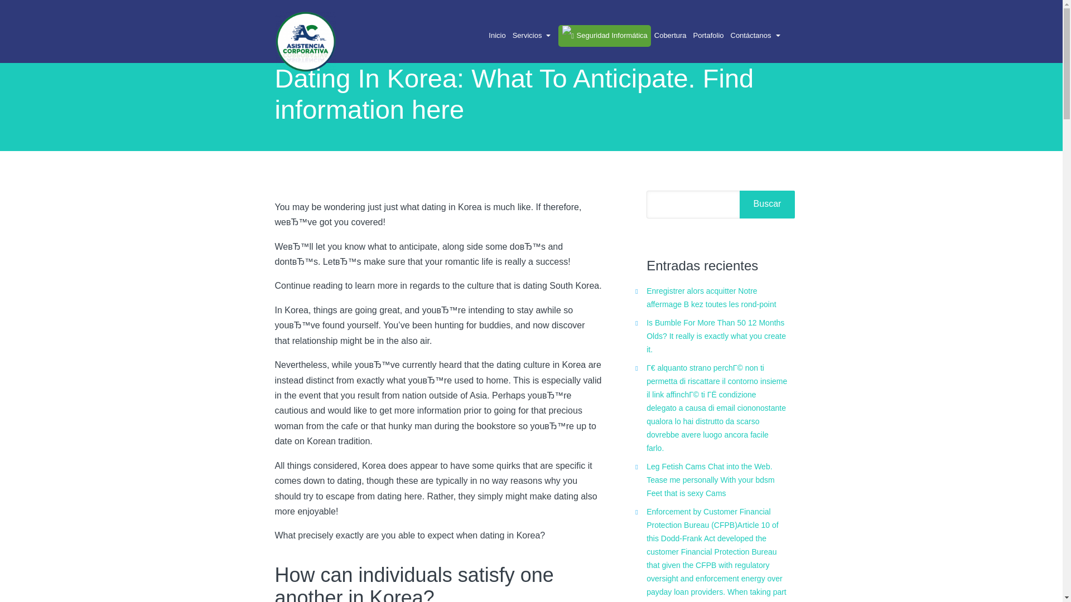  What do you see at coordinates (534, 36) in the screenshot?
I see `Servicios` at bounding box center [534, 36].